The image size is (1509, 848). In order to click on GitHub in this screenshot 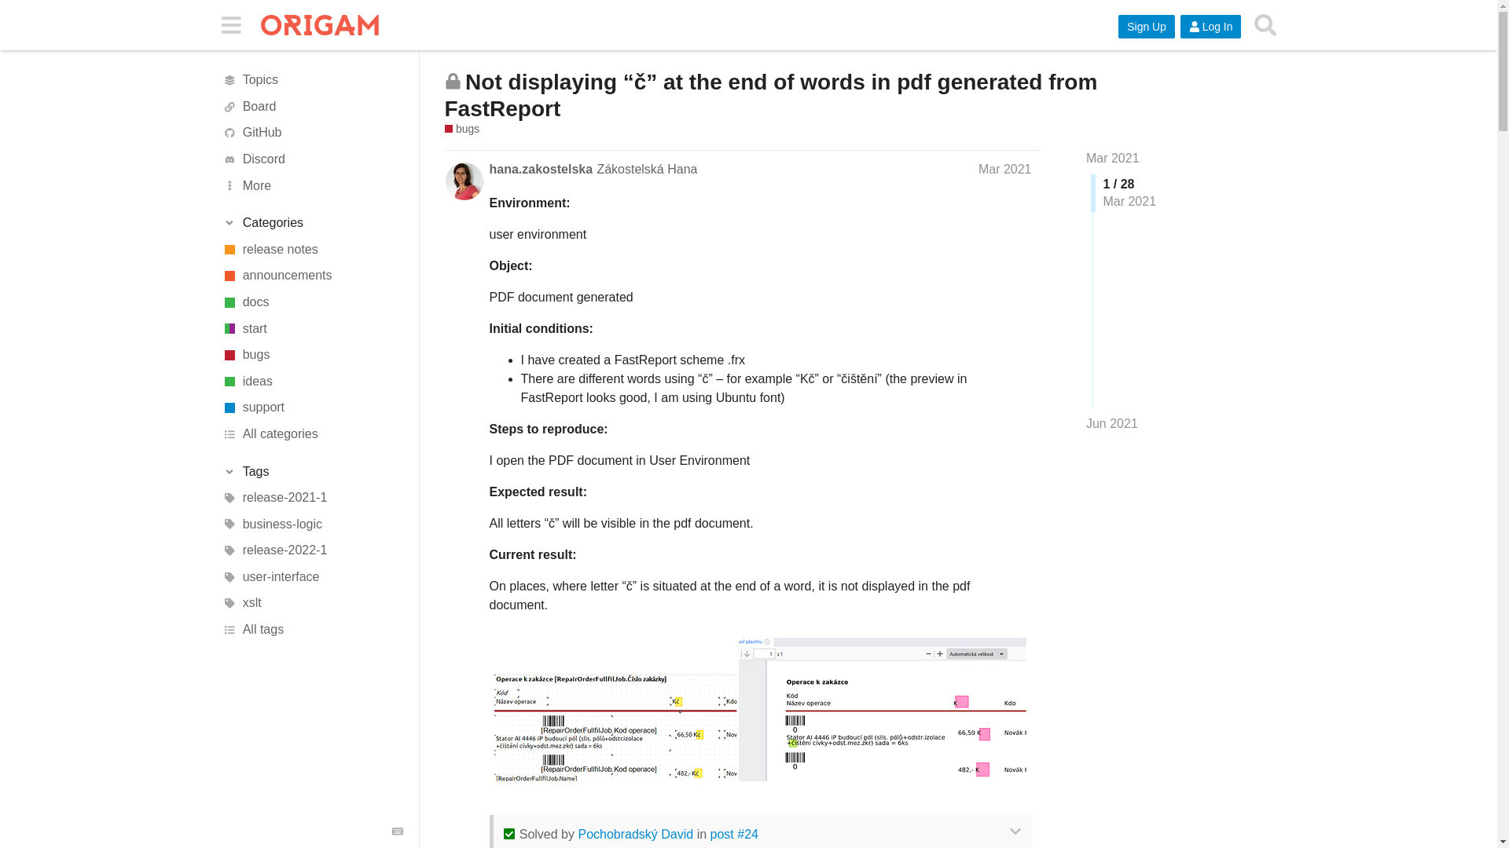, I will do `click(312, 133)`.